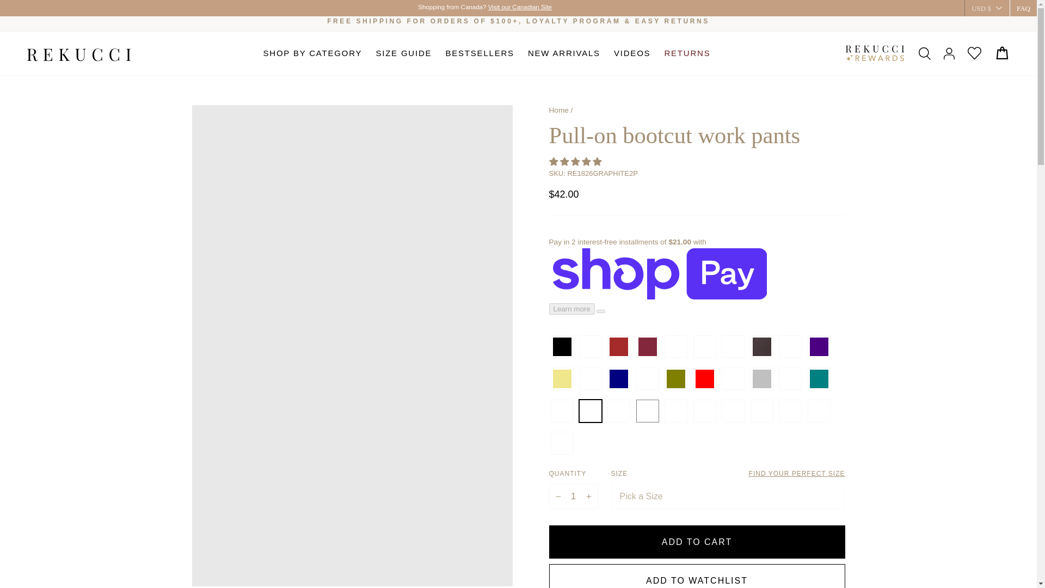 This screenshot has height=588, width=1045. I want to click on SHOP BY CATEGORY, so click(312, 53).